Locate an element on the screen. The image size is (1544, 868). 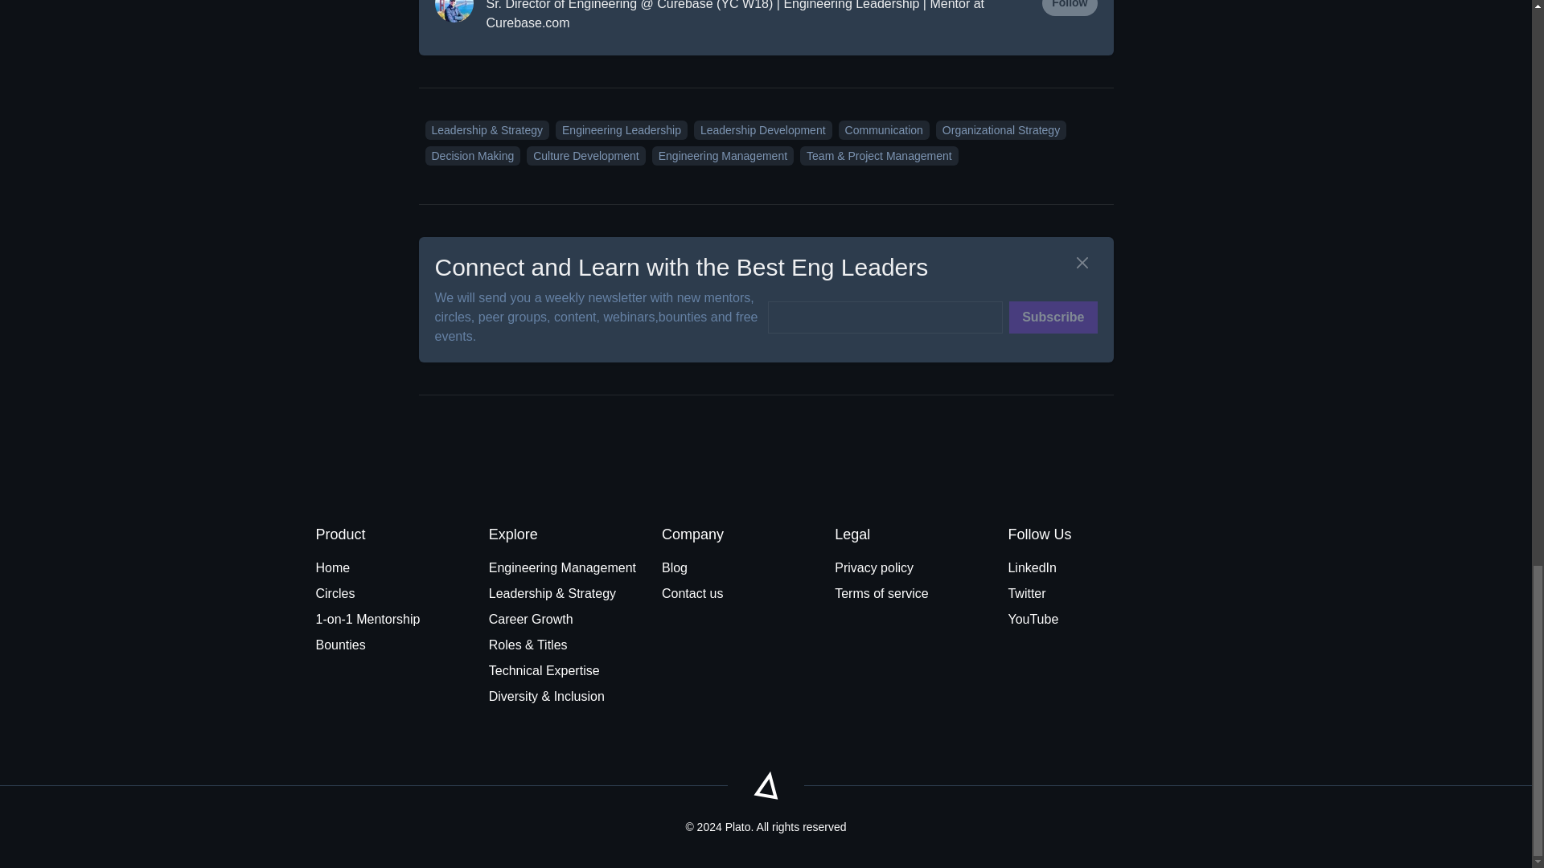
Communication is located at coordinates (880, 129).